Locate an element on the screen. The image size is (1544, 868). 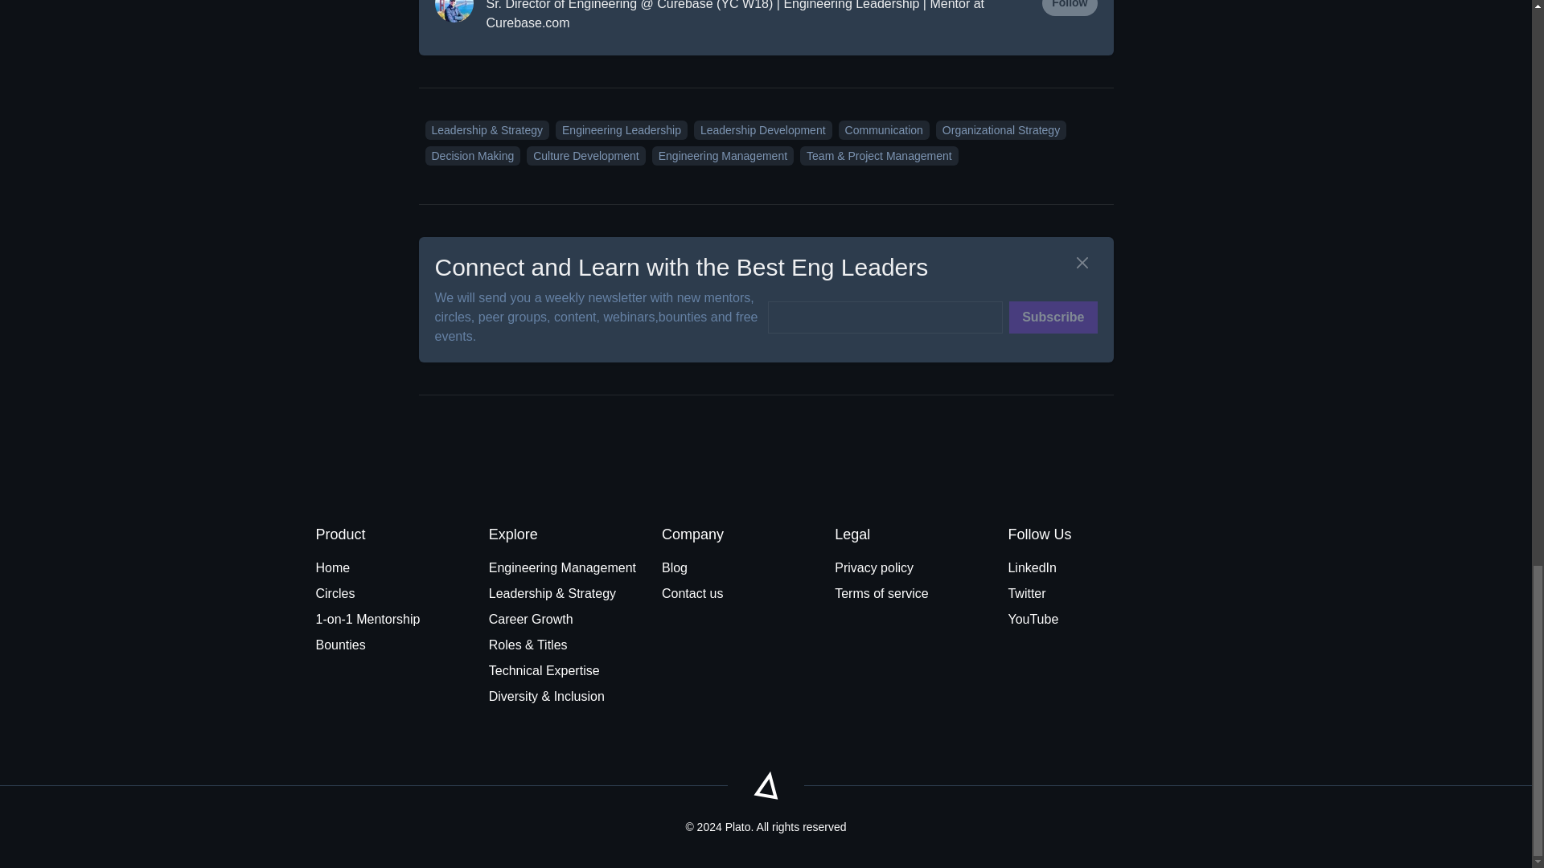
Communication is located at coordinates (880, 129).